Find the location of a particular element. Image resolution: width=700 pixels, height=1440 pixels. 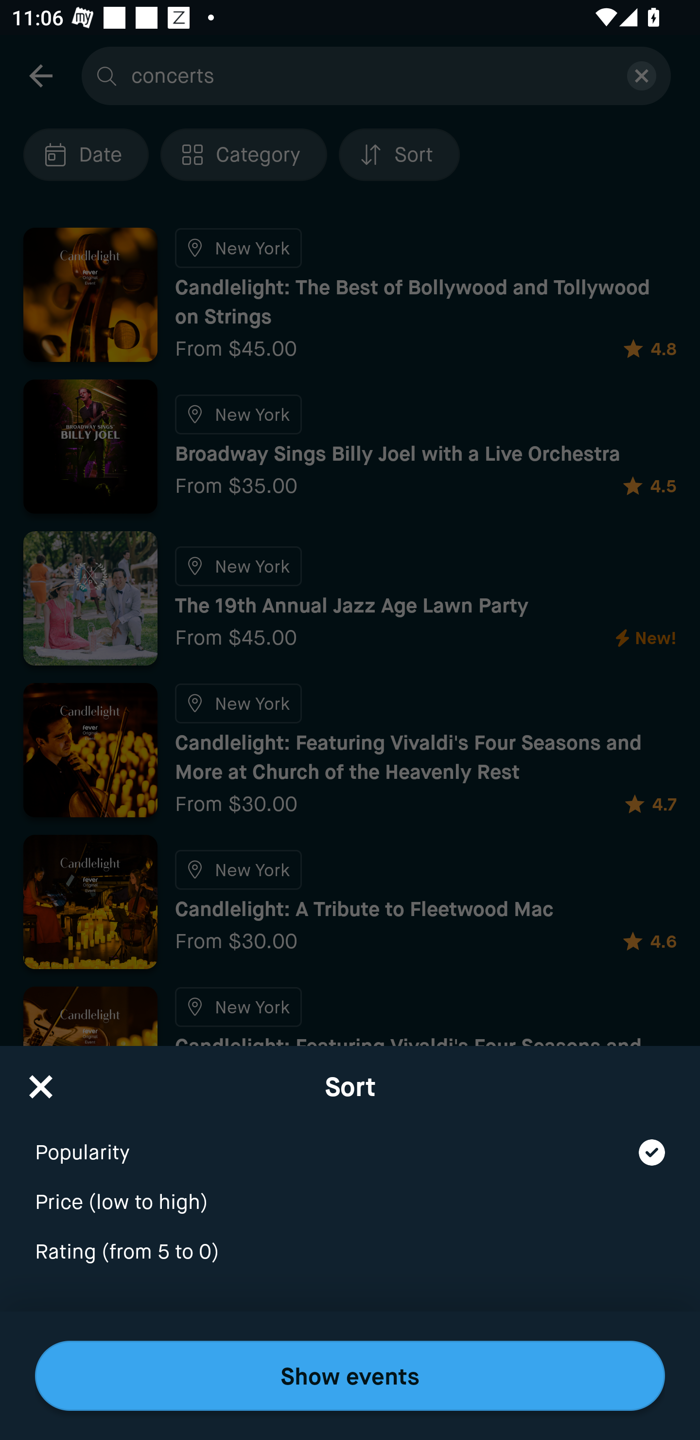

Popularity Selected Icon is located at coordinates (350, 1141).